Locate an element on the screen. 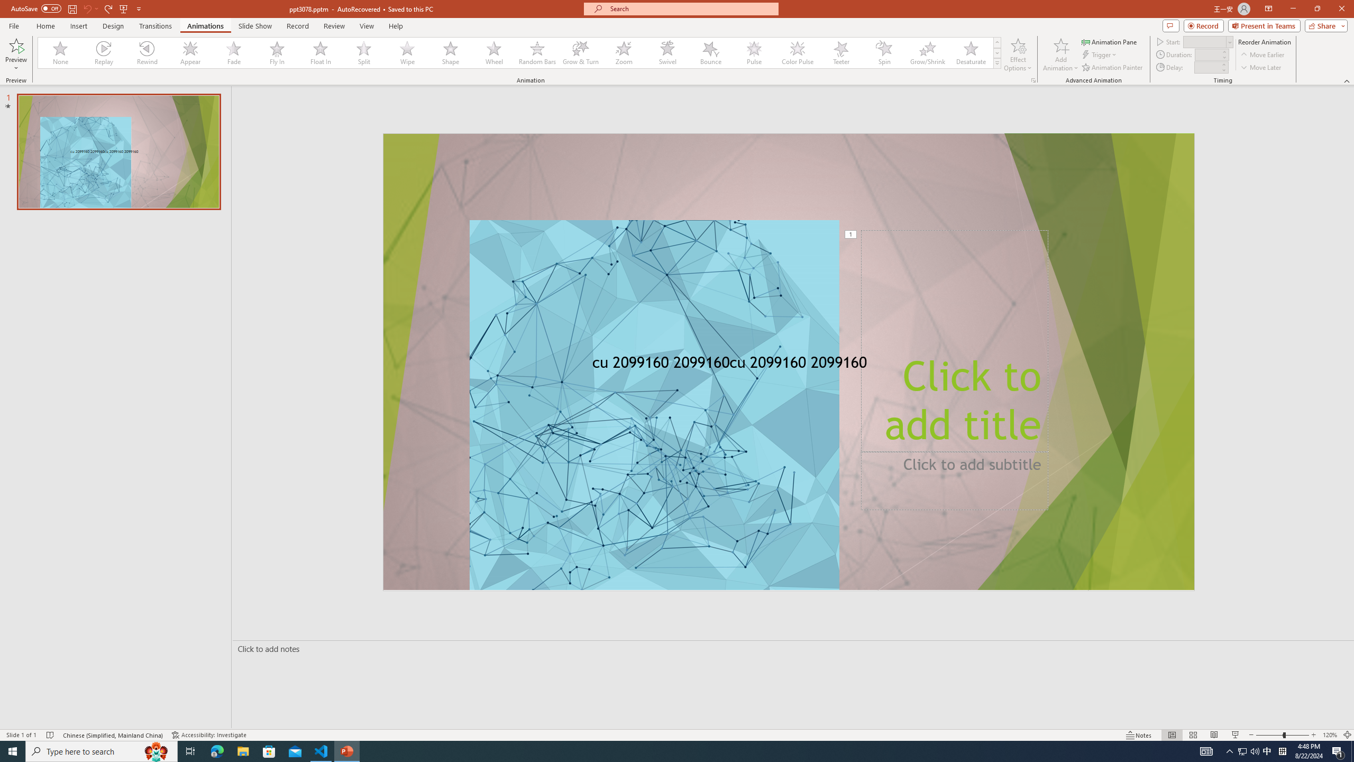 The height and width of the screenshot is (762, 1354). Swivel is located at coordinates (667, 53).